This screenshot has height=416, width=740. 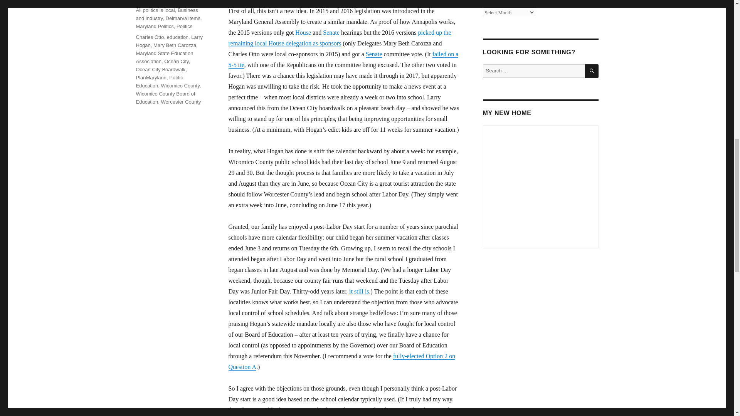 What do you see at coordinates (183, 18) in the screenshot?
I see `Delmarva items` at bounding box center [183, 18].